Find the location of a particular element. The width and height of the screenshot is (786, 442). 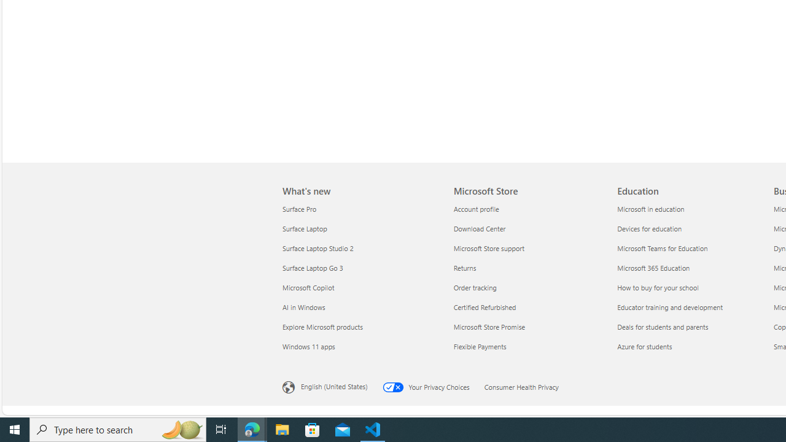

Microsoft Copilot is located at coordinates (360, 287).